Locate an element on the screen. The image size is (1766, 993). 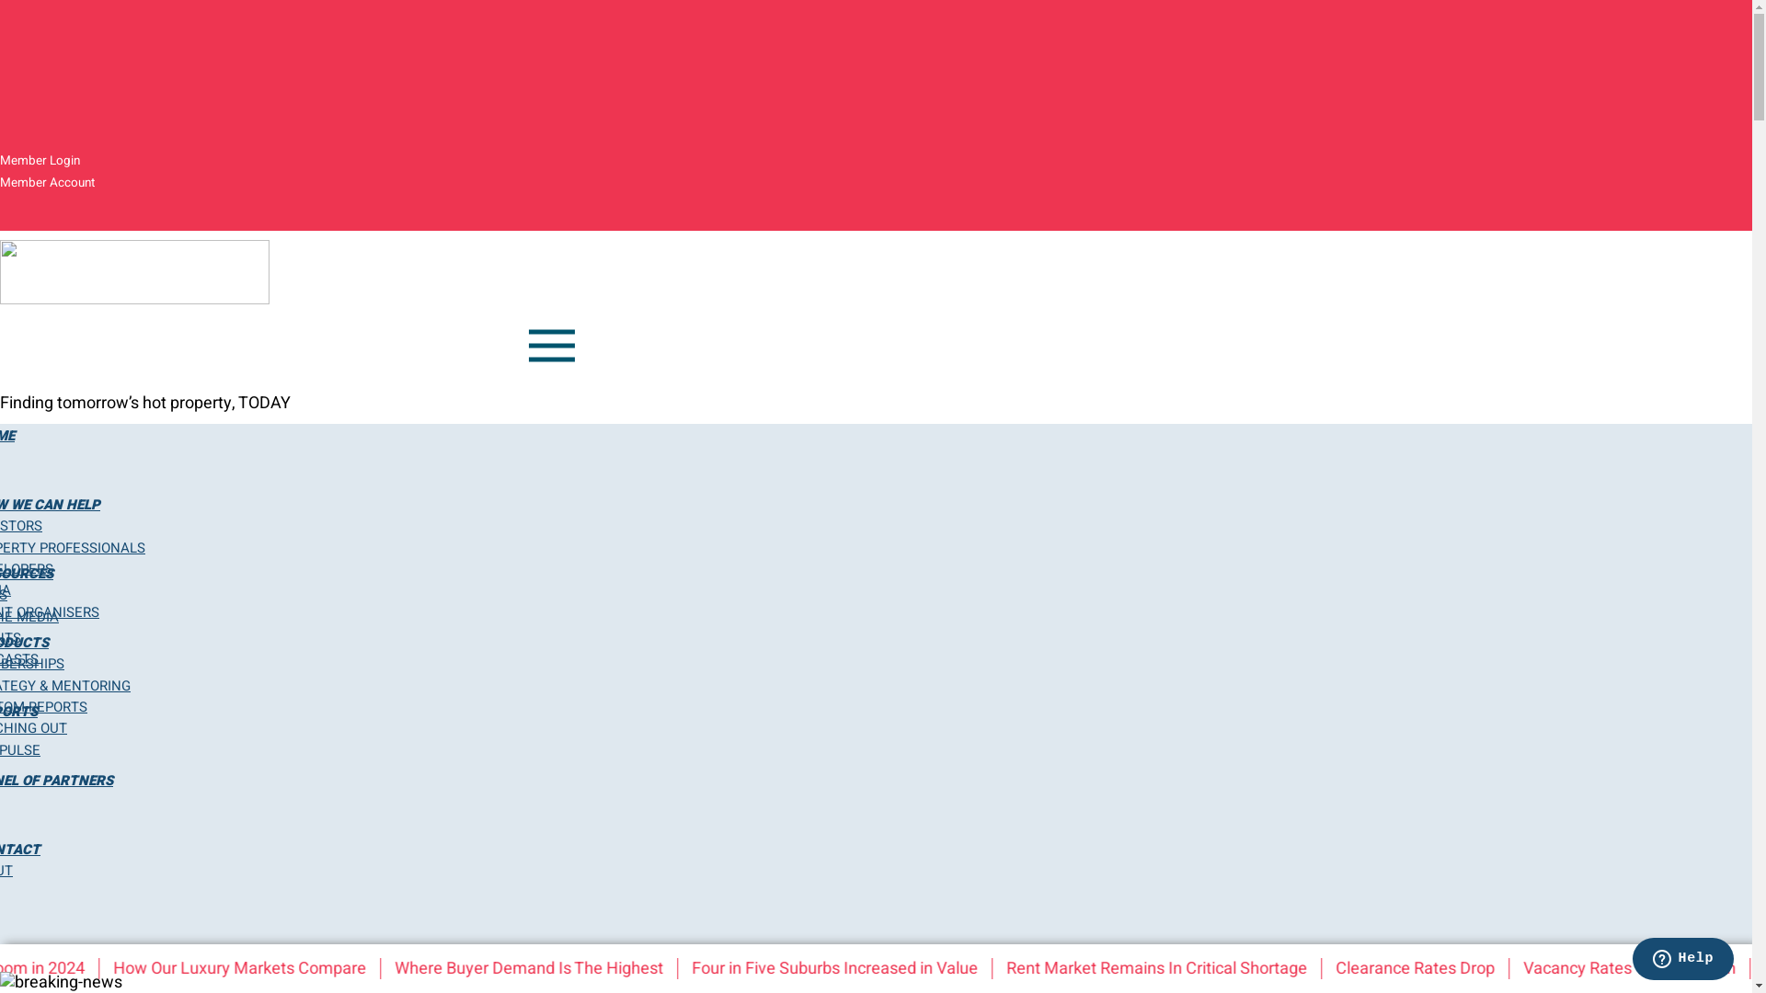
Vacancy Rates Tumble Again is located at coordinates (1656, 969).